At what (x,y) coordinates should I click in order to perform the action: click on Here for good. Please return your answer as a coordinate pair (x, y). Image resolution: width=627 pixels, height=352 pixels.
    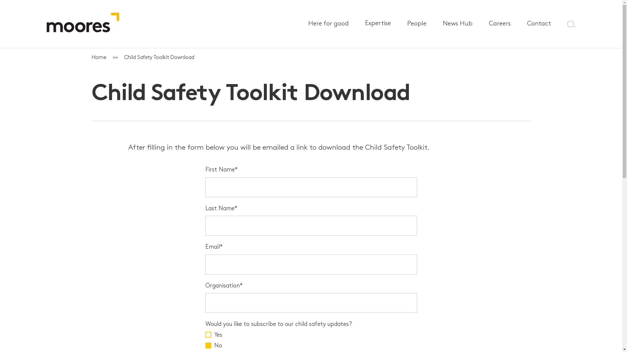
    Looking at the image, I should click on (329, 24).